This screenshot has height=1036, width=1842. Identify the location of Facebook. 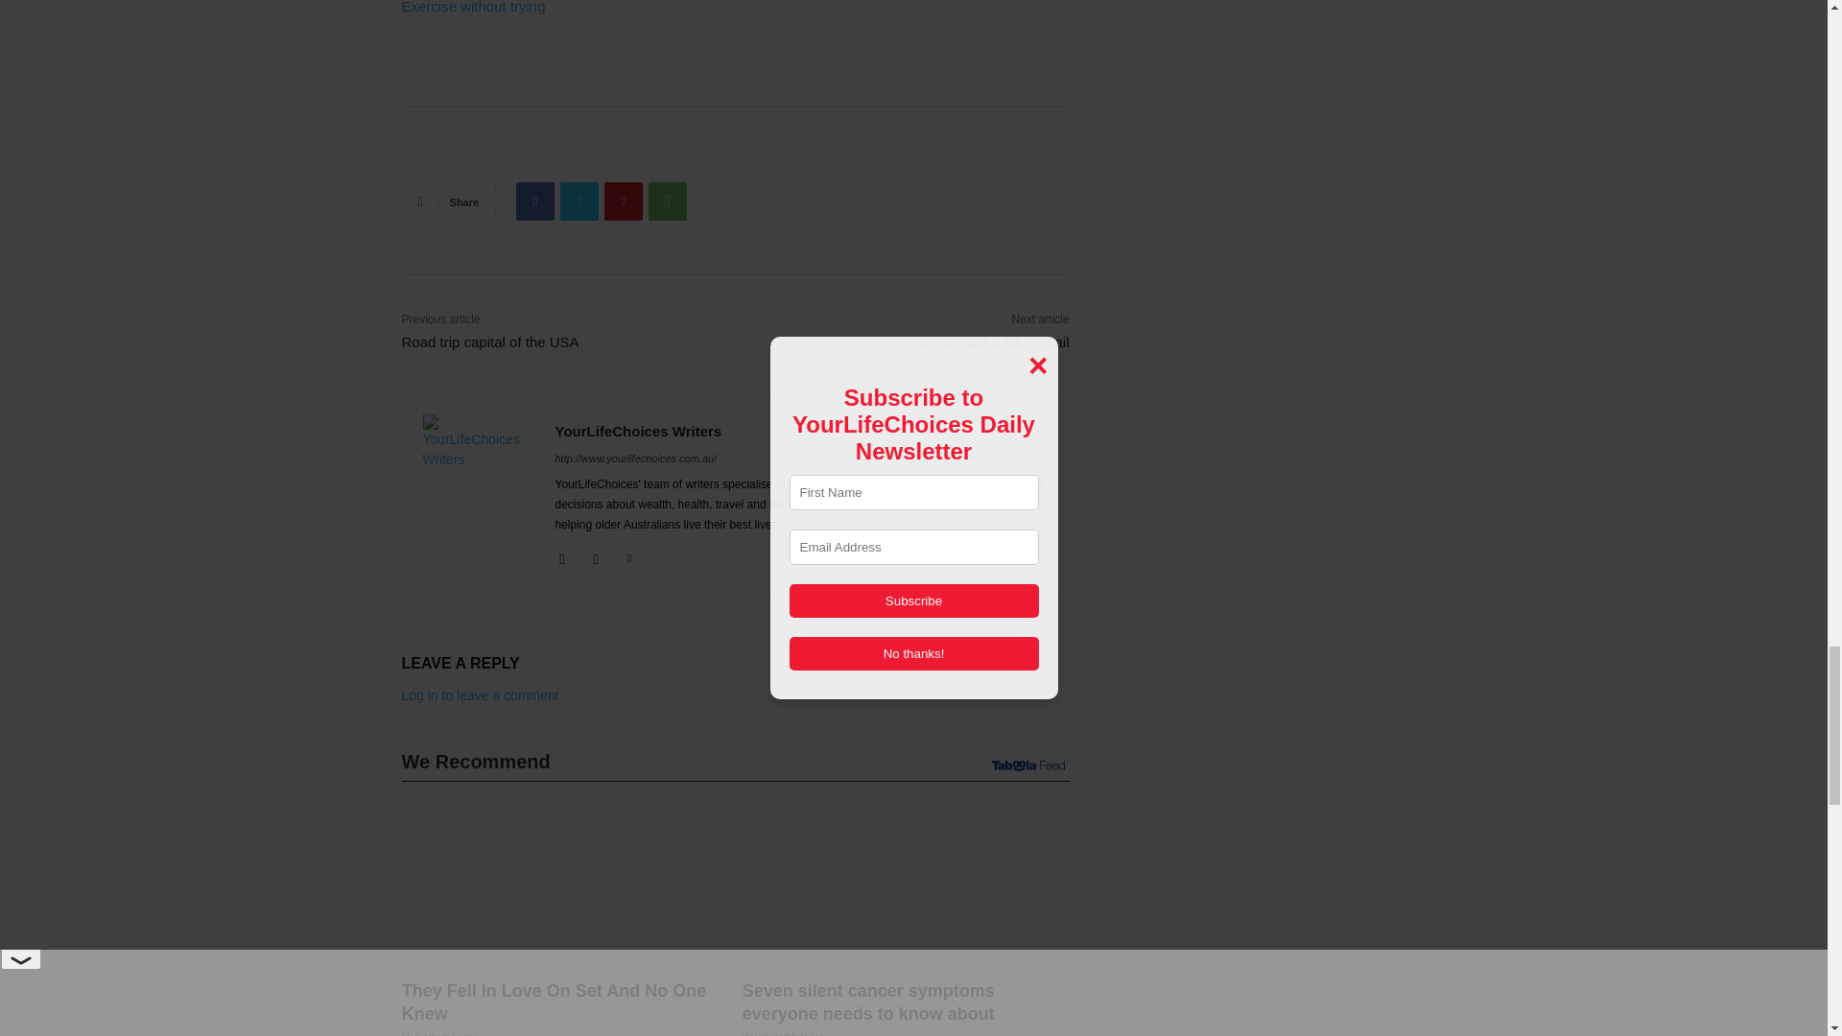
(534, 201).